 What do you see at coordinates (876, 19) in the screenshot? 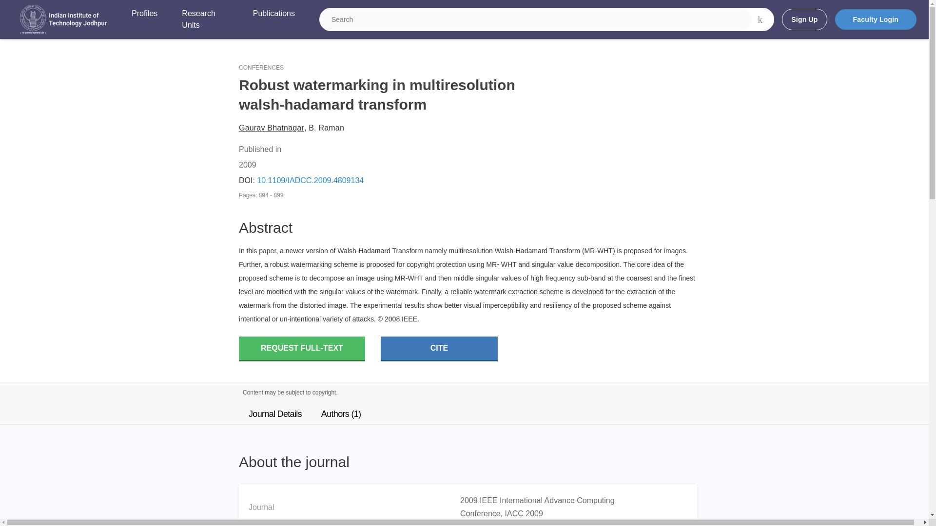
I see `Faculty Login` at bounding box center [876, 19].